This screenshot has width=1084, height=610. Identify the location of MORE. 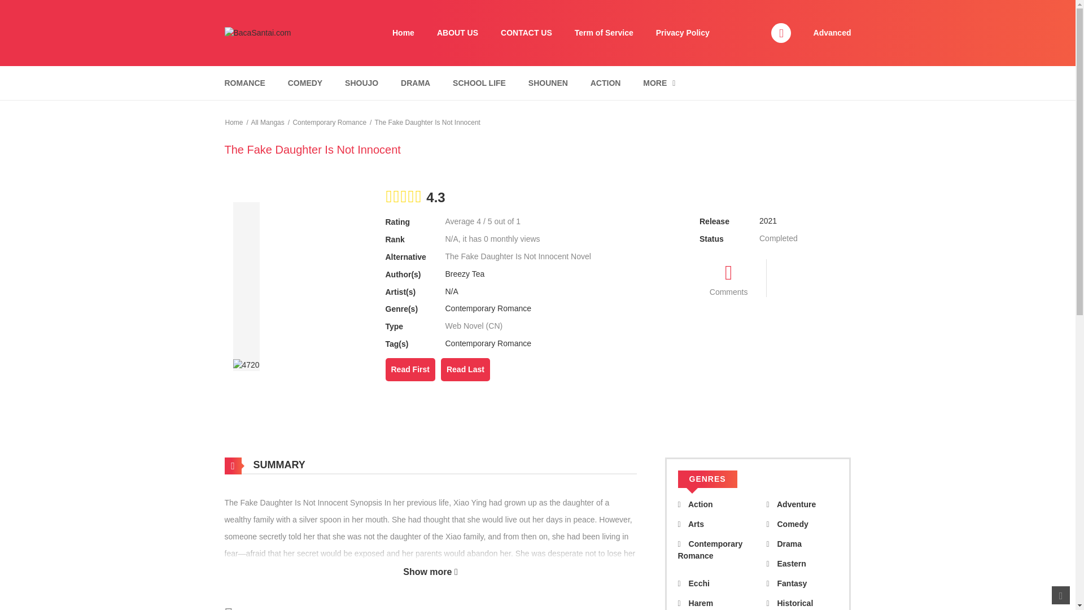
(659, 83).